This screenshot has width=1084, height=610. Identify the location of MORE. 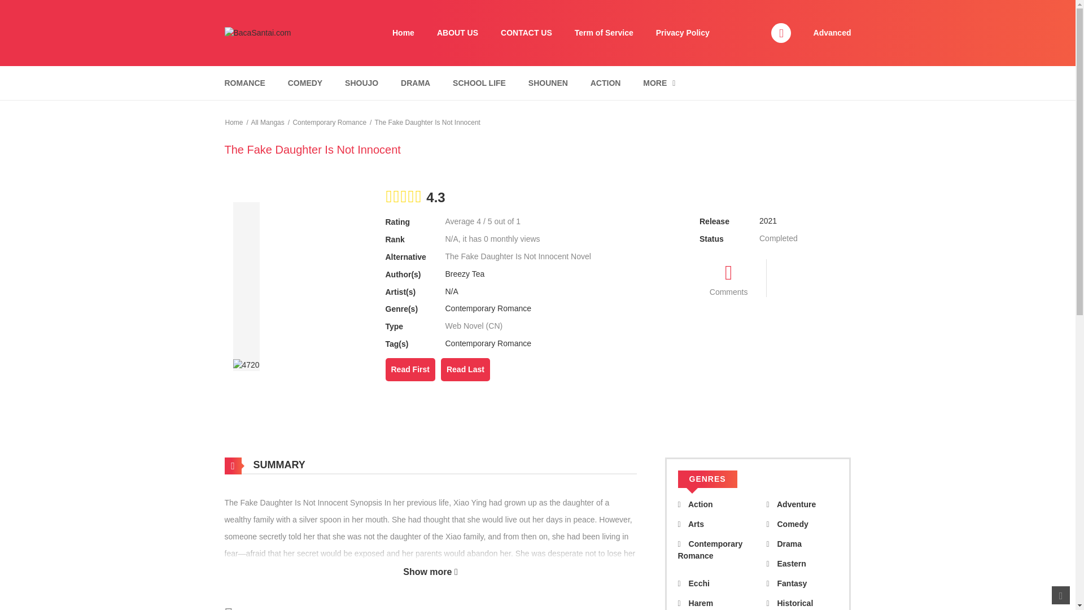
(659, 83).